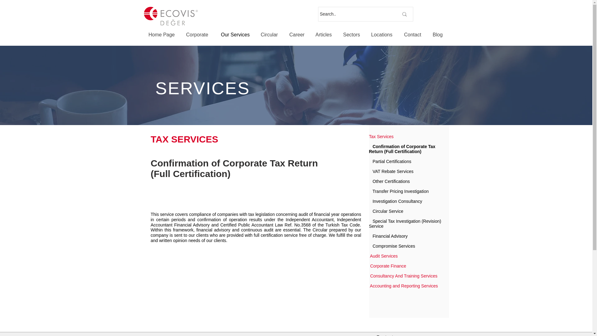  What do you see at coordinates (392, 161) in the screenshot?
I see `Partial Certifications` at bounding box center [392, 161].